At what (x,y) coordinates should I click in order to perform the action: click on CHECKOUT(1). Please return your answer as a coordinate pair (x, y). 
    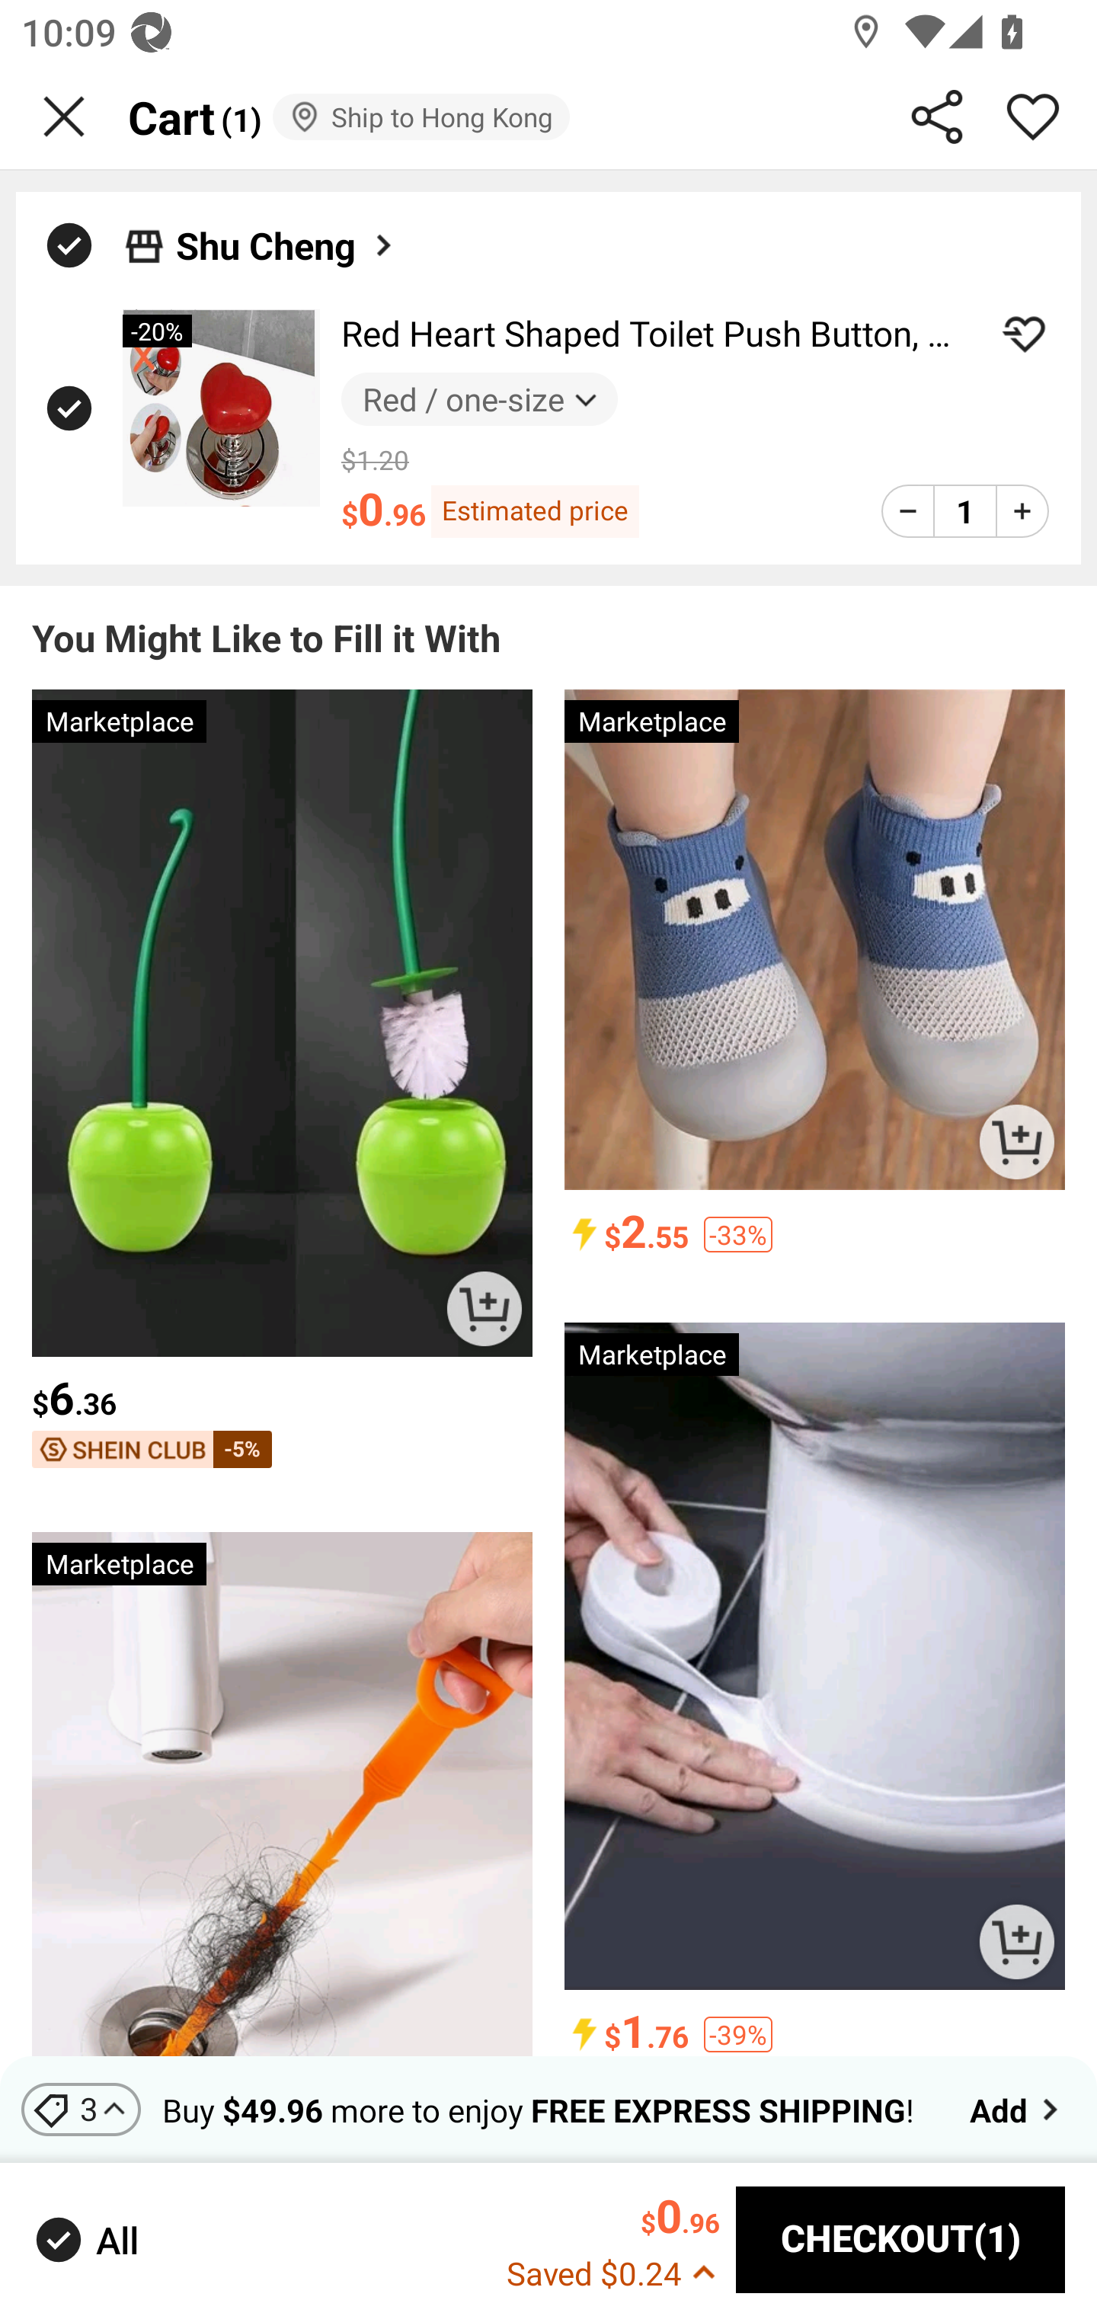
    Looking at the image, I should click on (900, 2239).